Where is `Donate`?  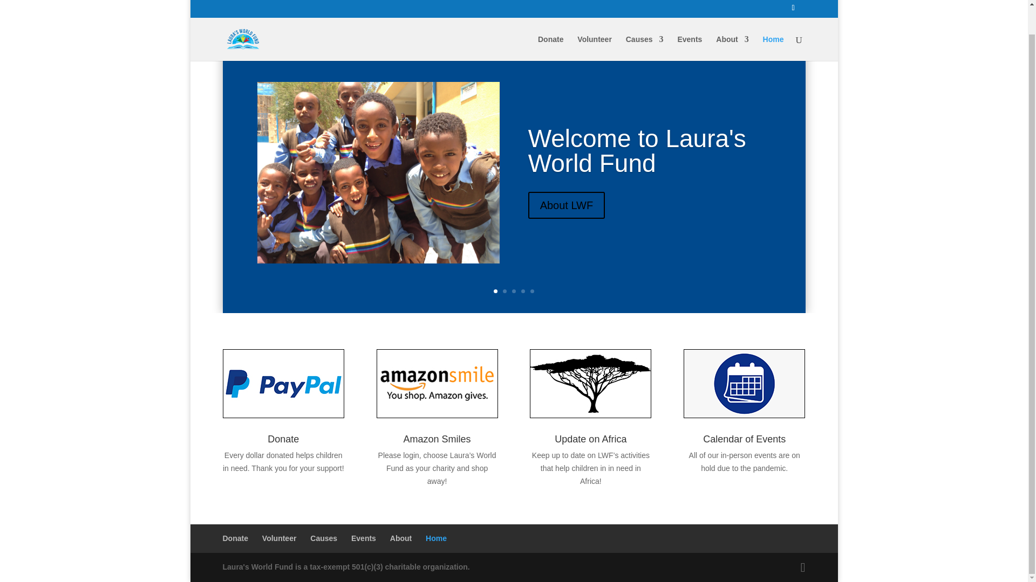
Donate is located at coordinates (550, 19).